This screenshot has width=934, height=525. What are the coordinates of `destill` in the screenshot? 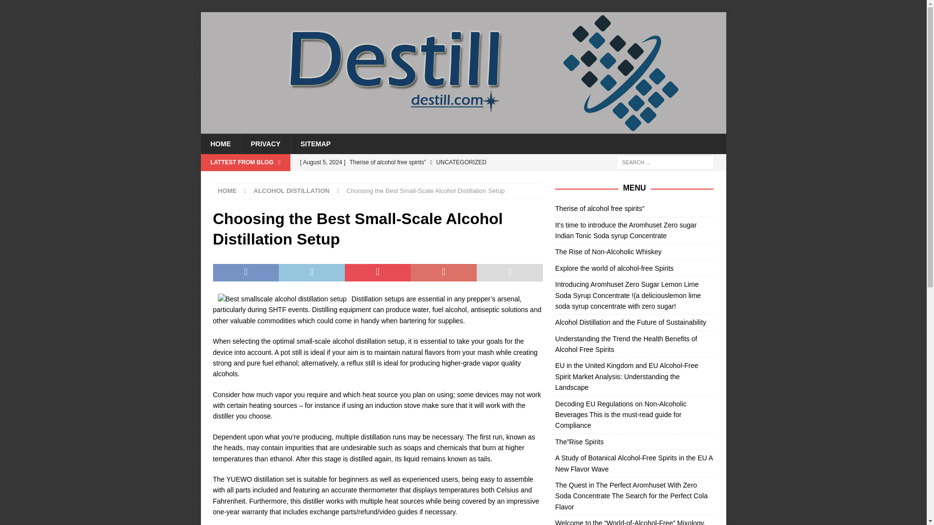 It's located at (463, 128).